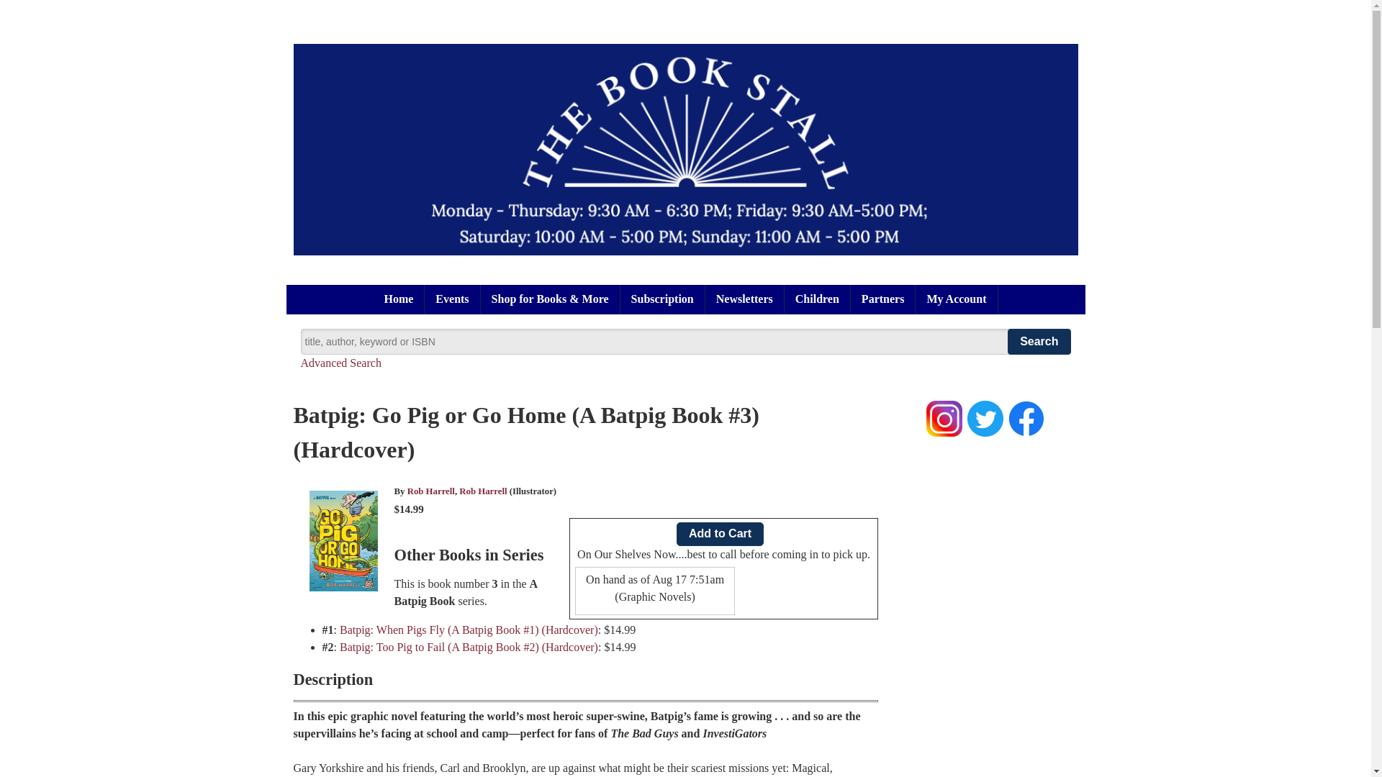  Describe the element at coordinates (341, 363) in the screenshot. I see `Advanced Search` at that location.